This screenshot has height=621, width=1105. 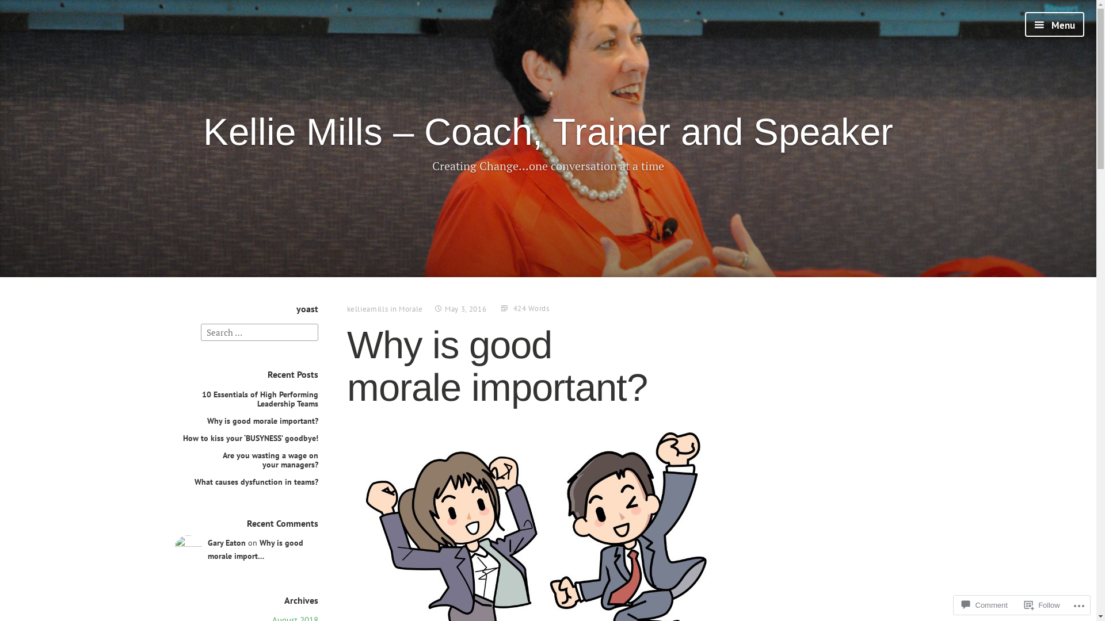 I want to click on Menu, so click(x=1054, y=24).